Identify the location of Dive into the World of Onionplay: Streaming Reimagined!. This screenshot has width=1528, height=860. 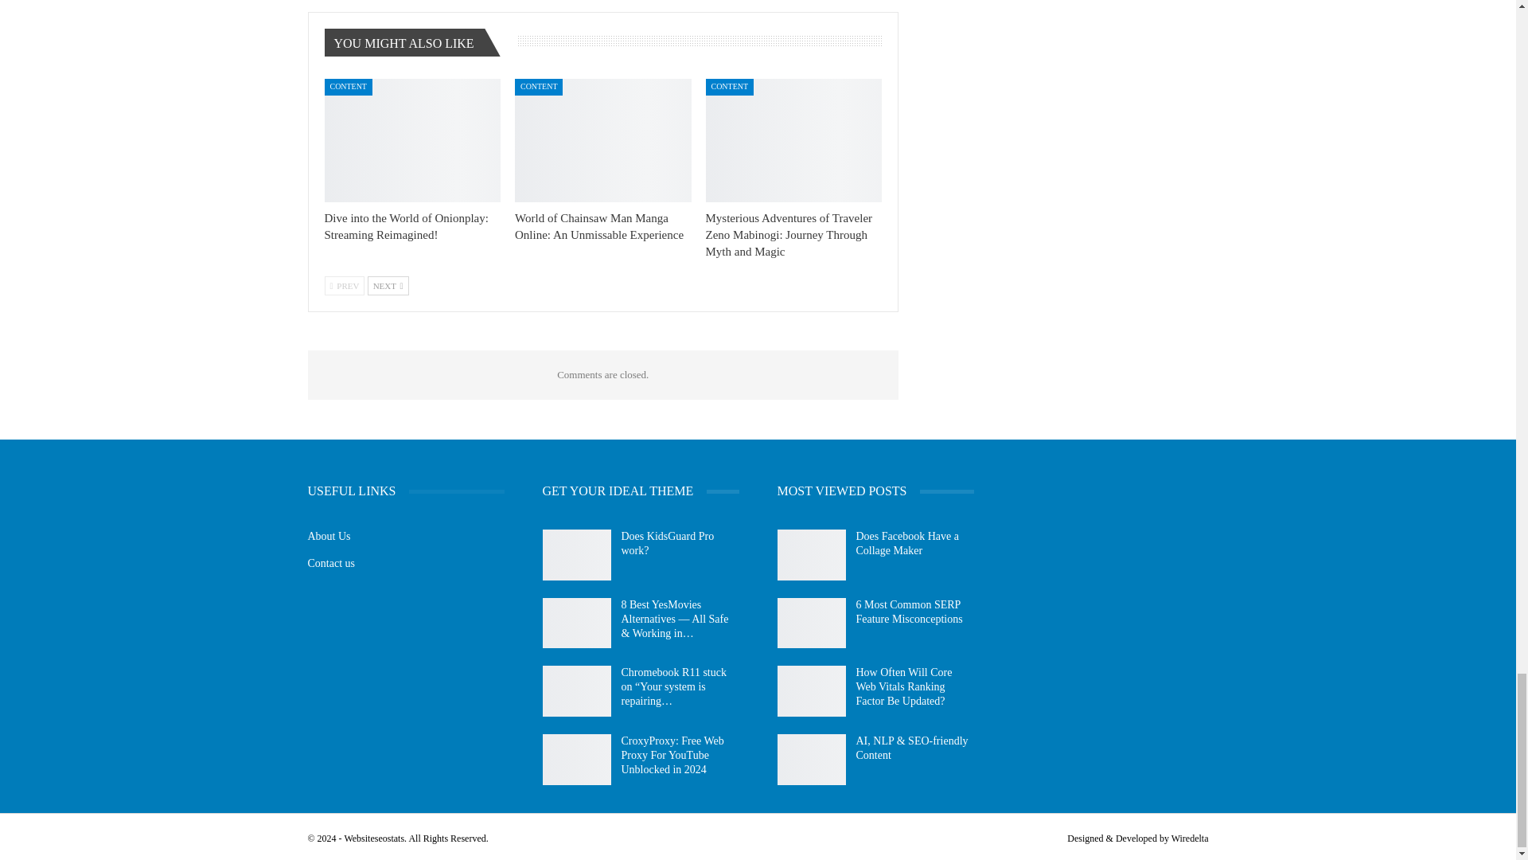
(412, 140).